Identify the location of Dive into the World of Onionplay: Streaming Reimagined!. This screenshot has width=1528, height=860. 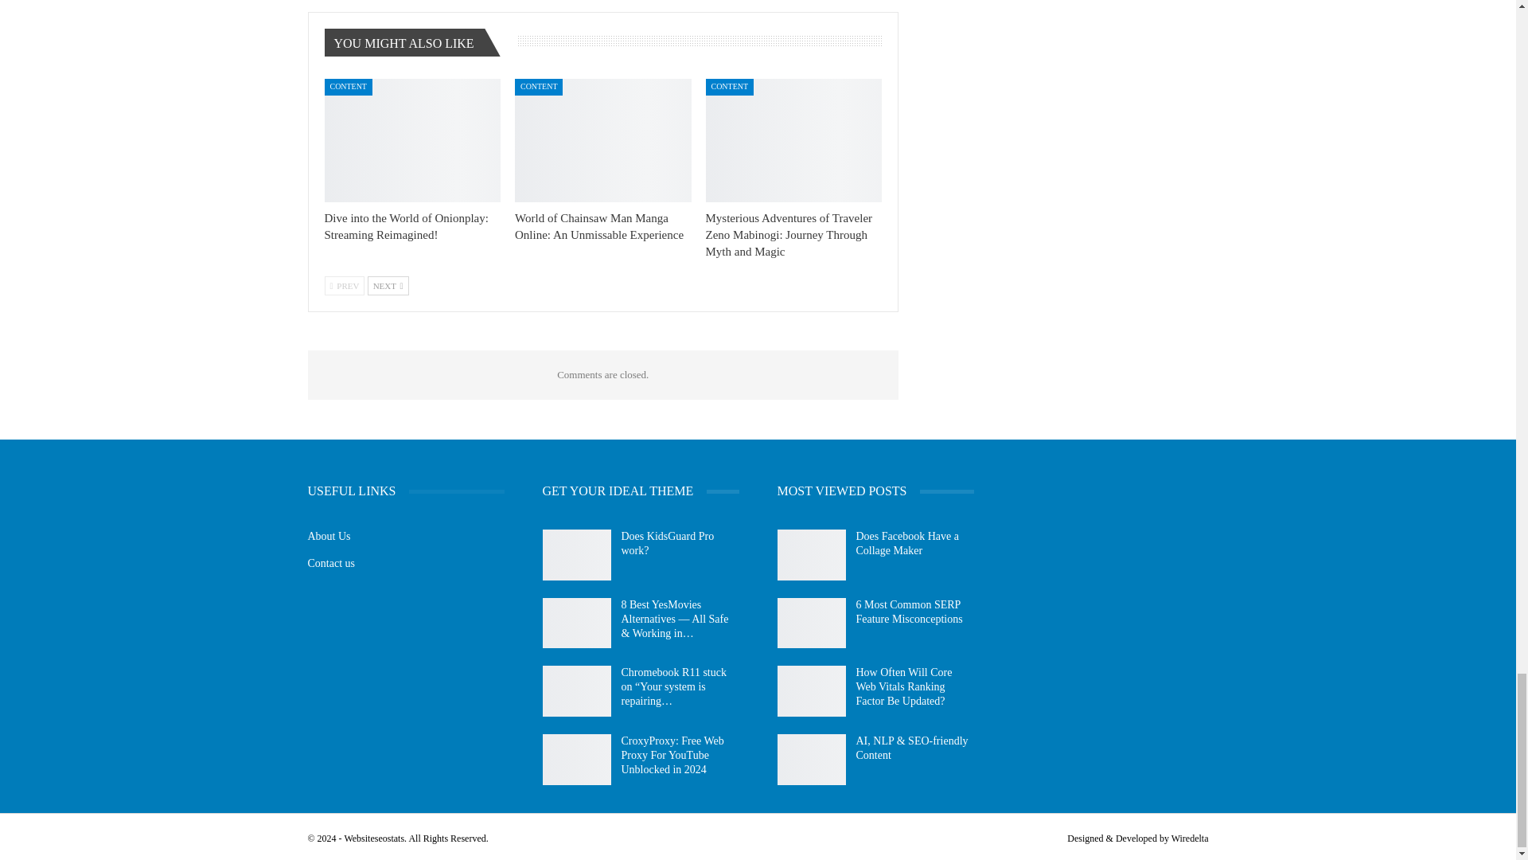
(412, 140).